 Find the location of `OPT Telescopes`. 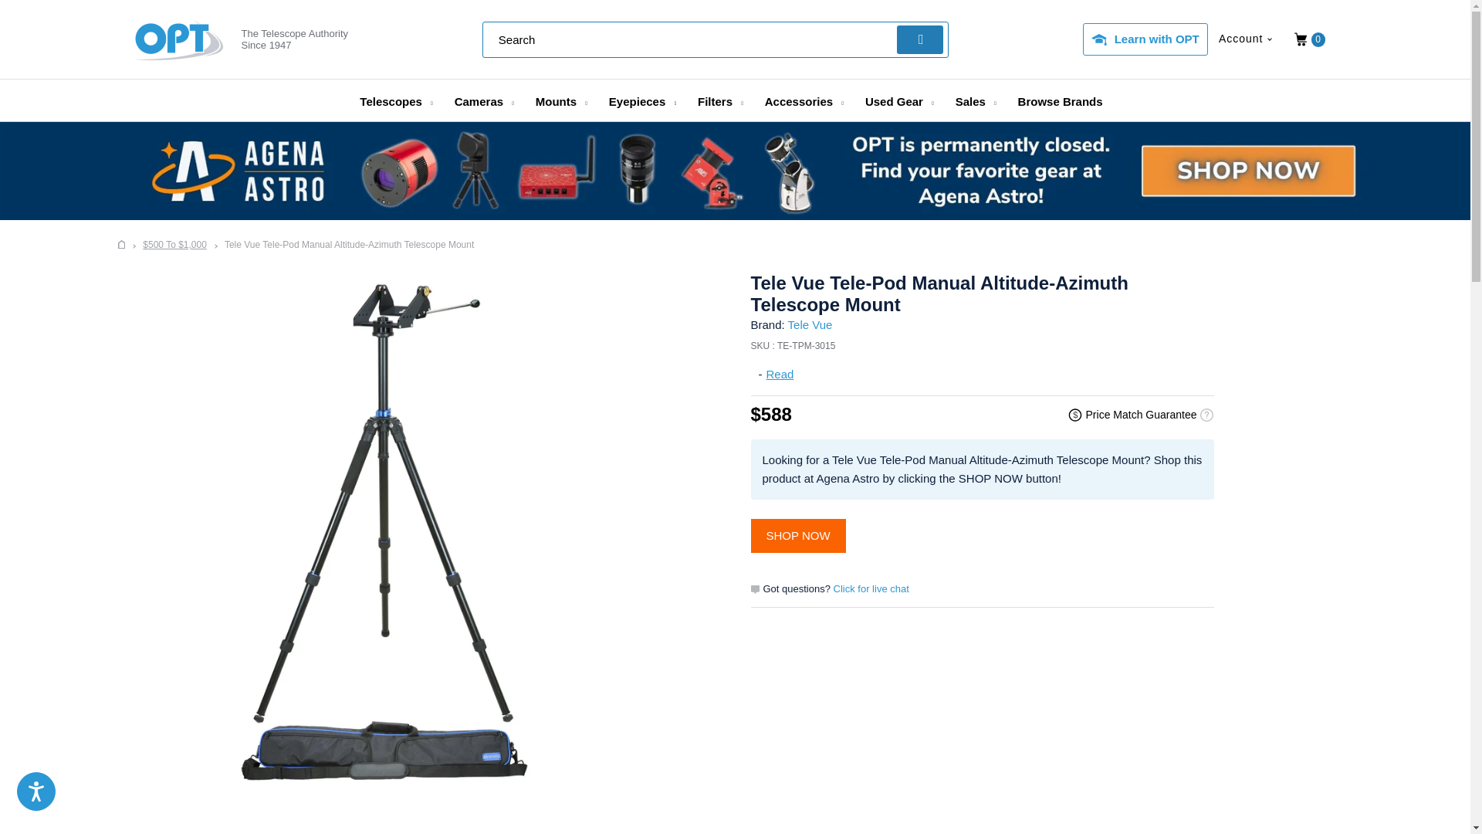

OPT Telescopes is located at coordinates (179, 40).